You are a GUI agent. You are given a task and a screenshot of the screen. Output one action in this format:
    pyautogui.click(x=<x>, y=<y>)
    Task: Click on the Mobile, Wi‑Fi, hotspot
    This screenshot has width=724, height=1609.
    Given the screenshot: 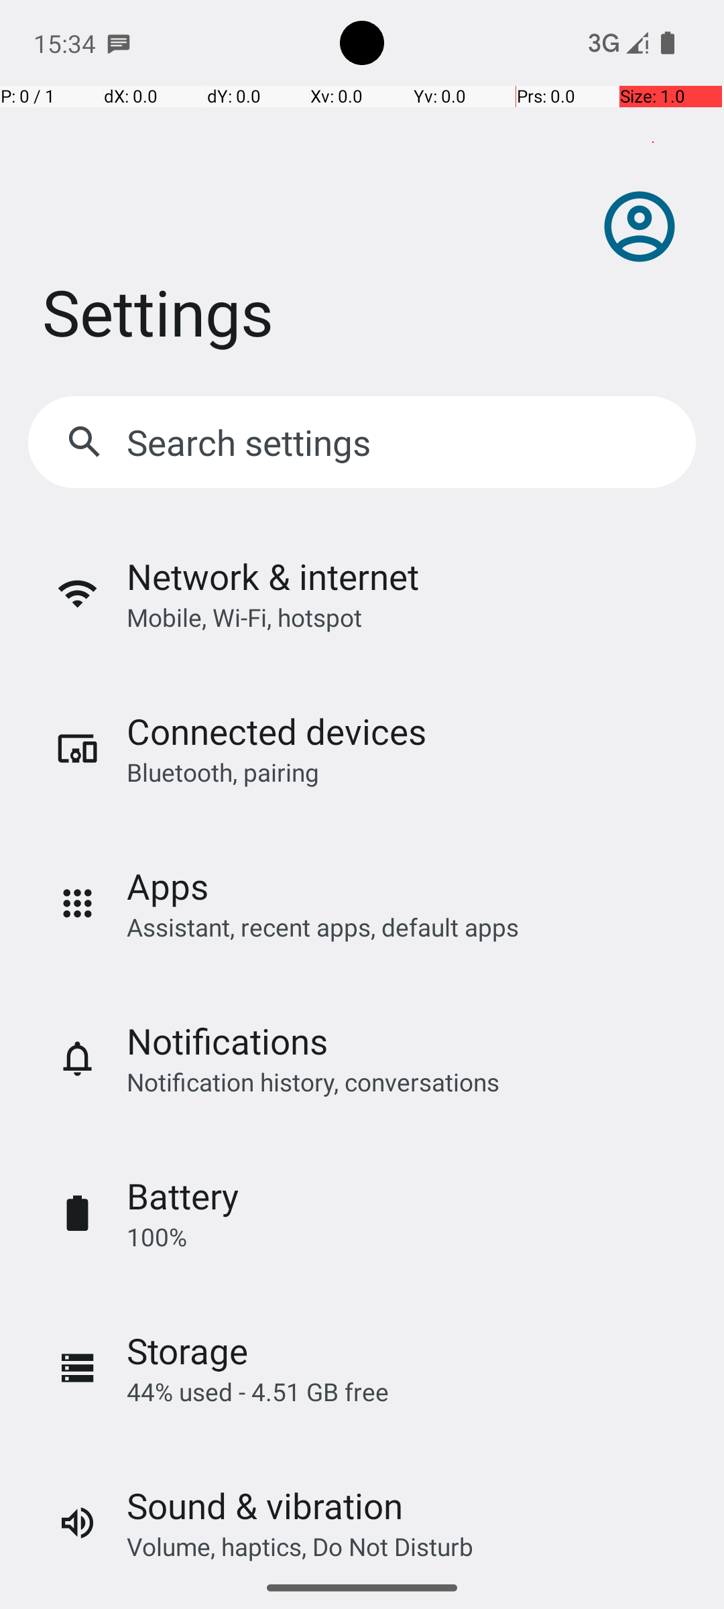 What is the action you would take?
    pyautogui.click(x=244, y=617)
    